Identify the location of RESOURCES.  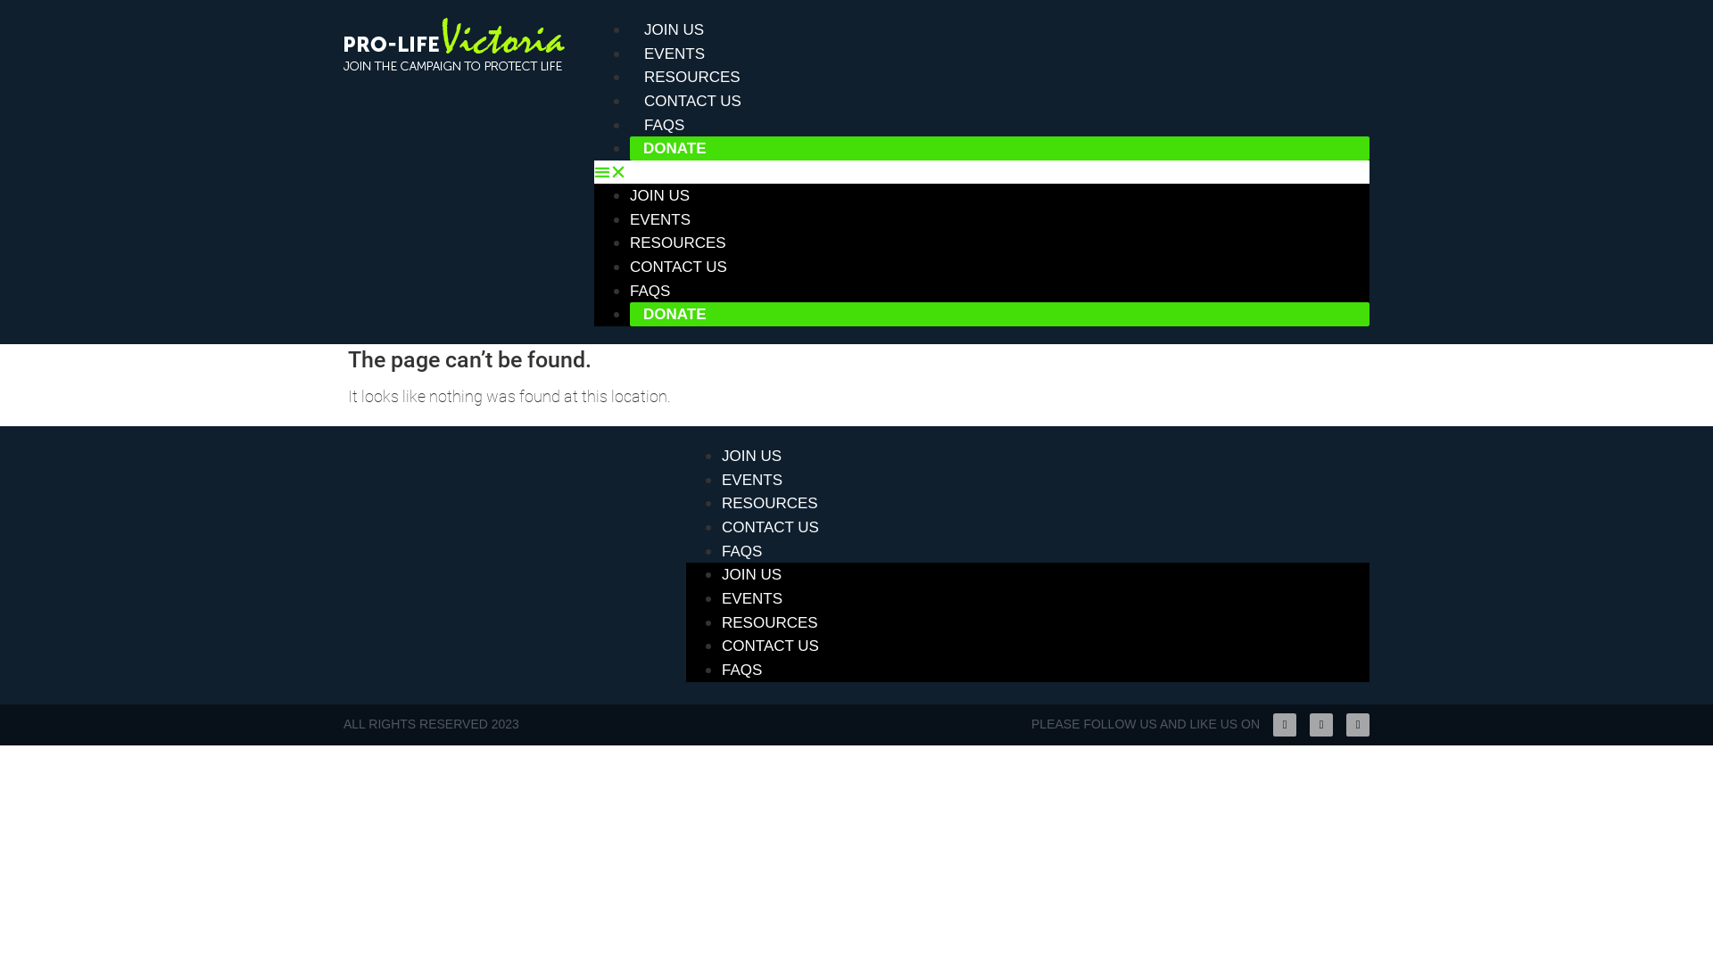
(692, 77).